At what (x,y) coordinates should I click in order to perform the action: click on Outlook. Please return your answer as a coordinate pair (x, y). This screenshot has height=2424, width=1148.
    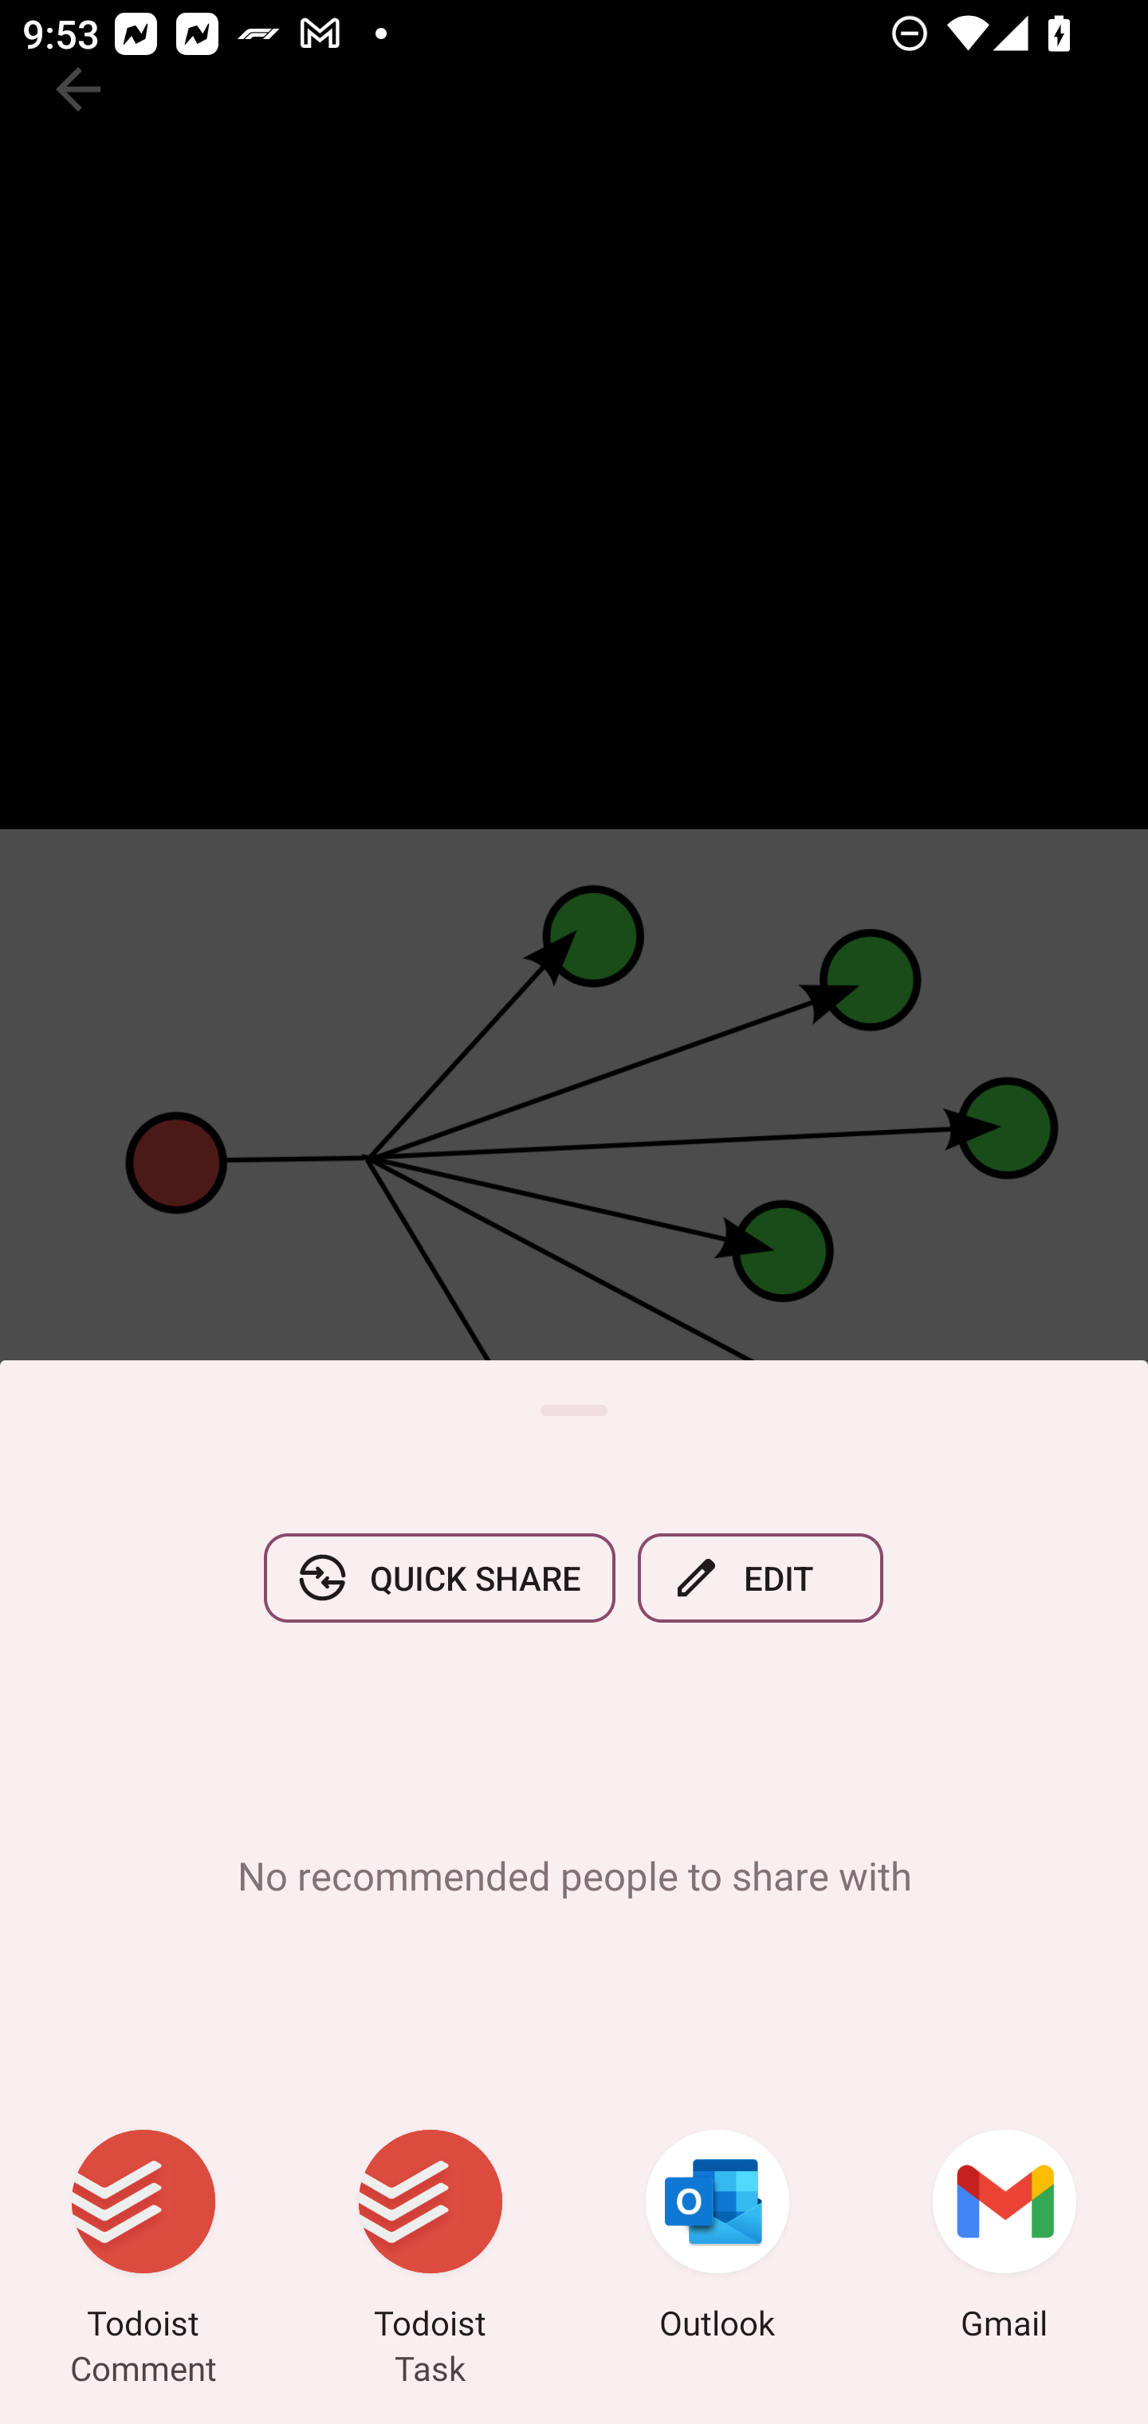
    Looking at the image, I should click on (717, 2239).